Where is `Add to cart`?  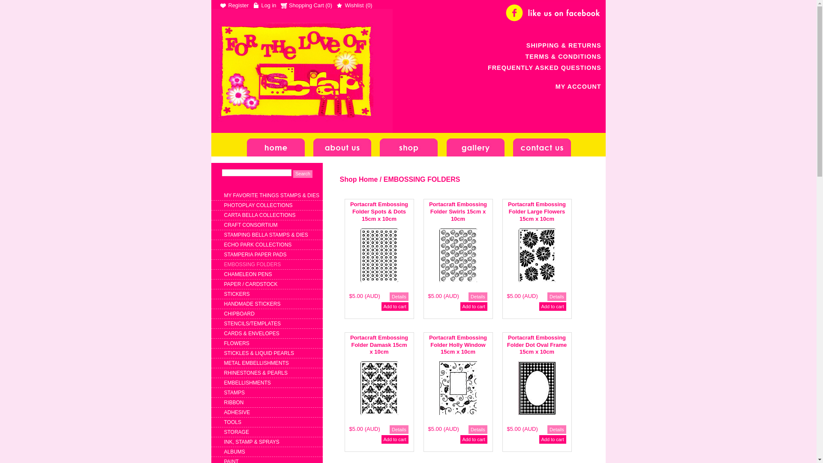
Add to cart is located at coordinates (553, 307).